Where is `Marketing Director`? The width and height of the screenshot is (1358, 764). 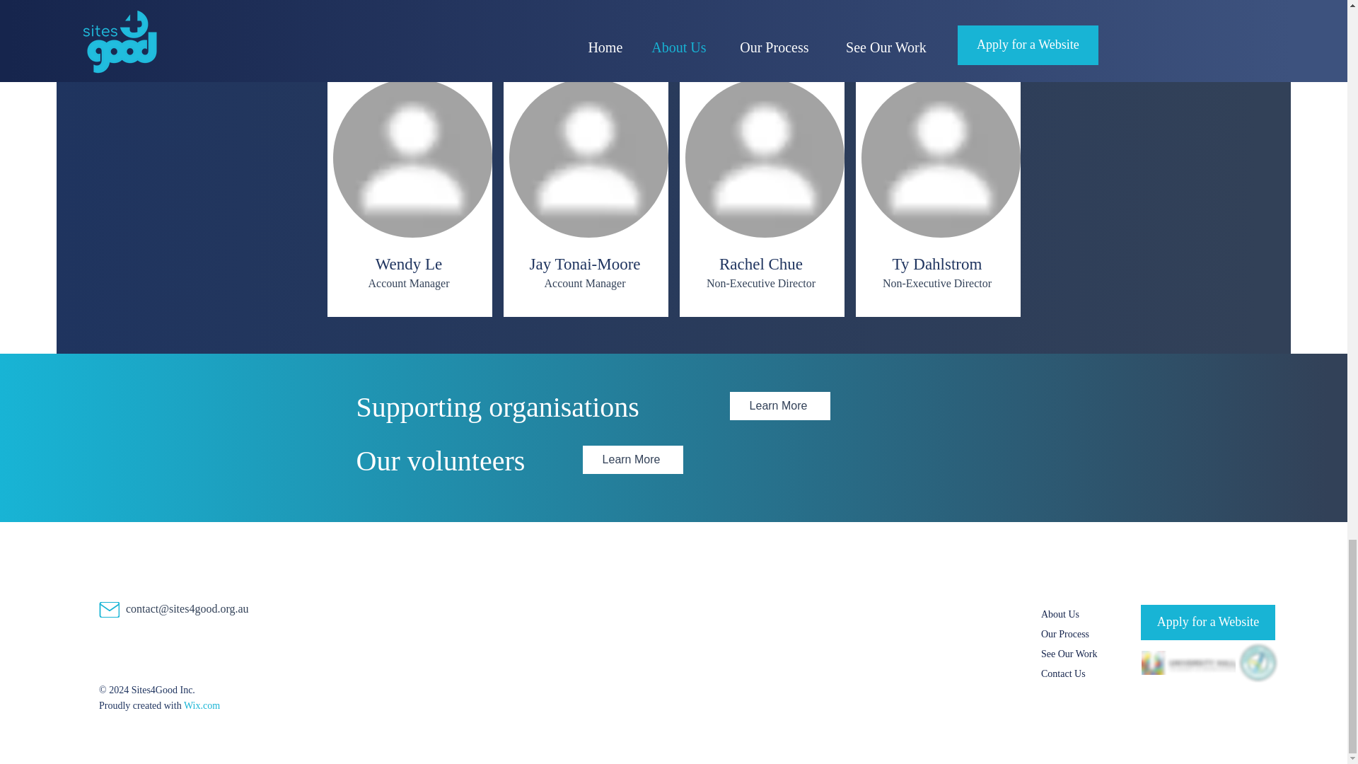
Marketing Director is located at coordinates (761, 18).